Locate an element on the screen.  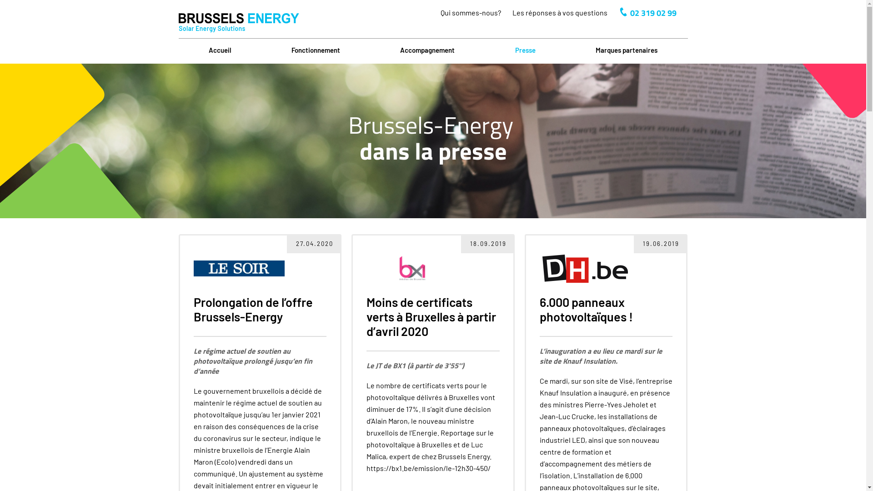
Presse is located at coordinates (526, 50).